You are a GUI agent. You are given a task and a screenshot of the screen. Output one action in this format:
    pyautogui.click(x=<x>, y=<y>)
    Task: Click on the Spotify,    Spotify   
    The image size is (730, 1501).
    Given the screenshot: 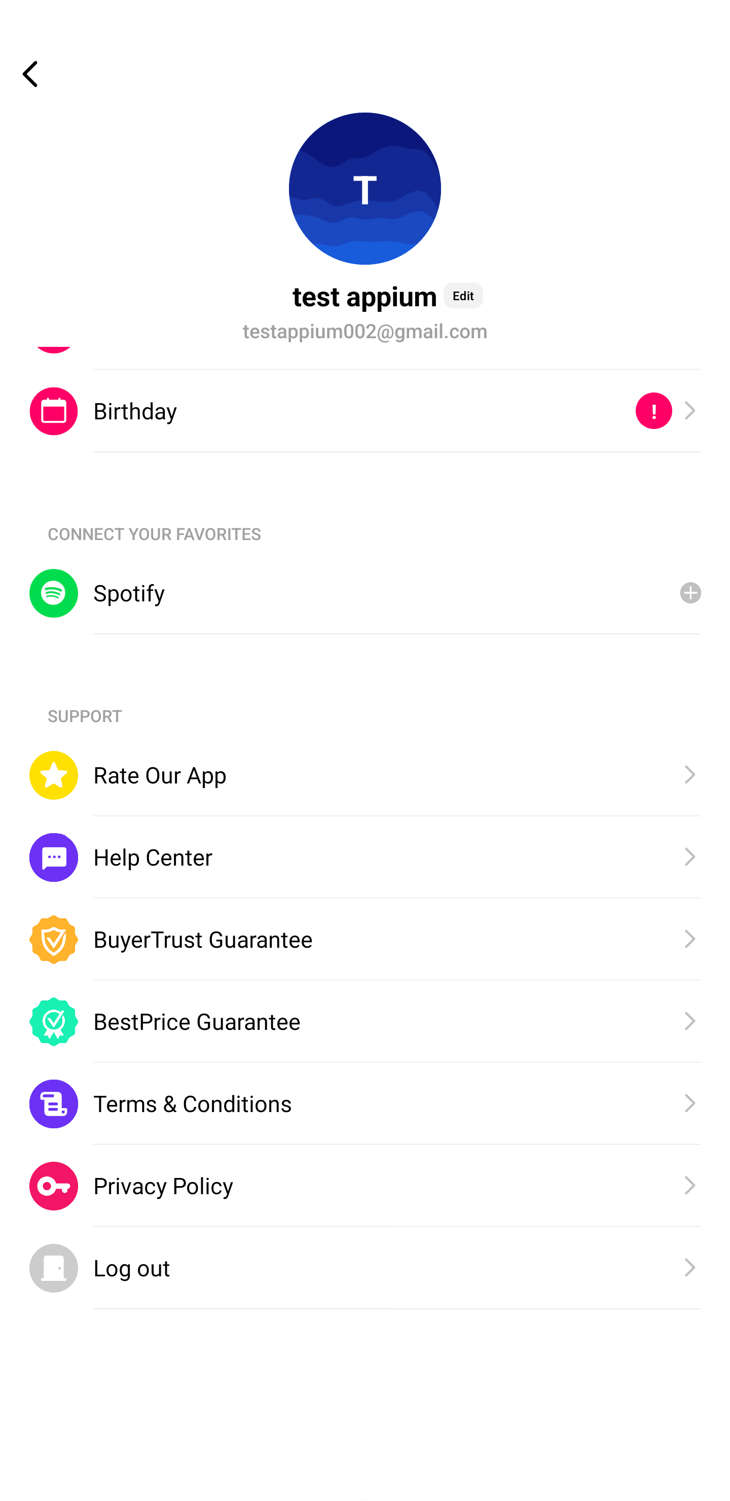 What is the action you would take?
    pyautogui.click(x=365, y=593)
    